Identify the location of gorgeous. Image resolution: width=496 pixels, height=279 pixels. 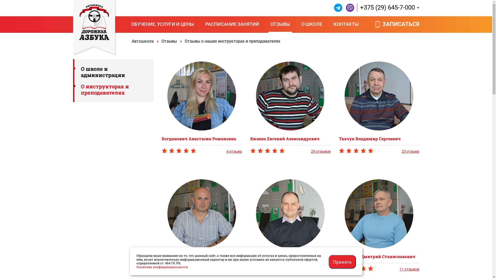
(364, 269).